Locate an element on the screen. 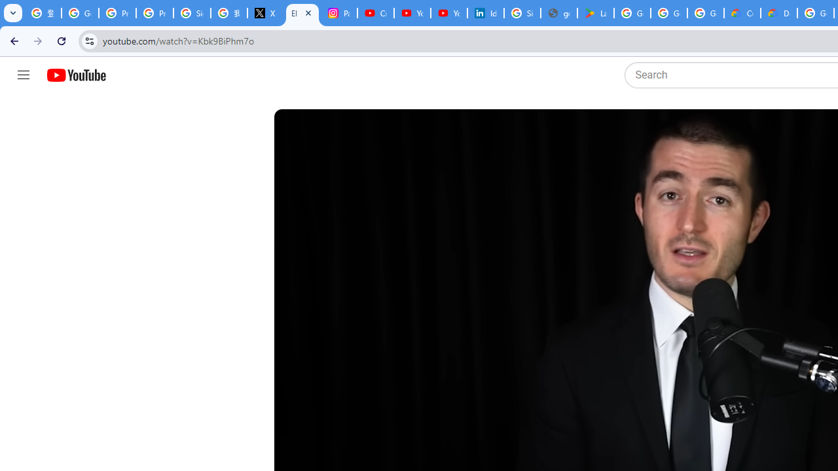  Sign in - Google Accounts is located at coordinates (192, 13).